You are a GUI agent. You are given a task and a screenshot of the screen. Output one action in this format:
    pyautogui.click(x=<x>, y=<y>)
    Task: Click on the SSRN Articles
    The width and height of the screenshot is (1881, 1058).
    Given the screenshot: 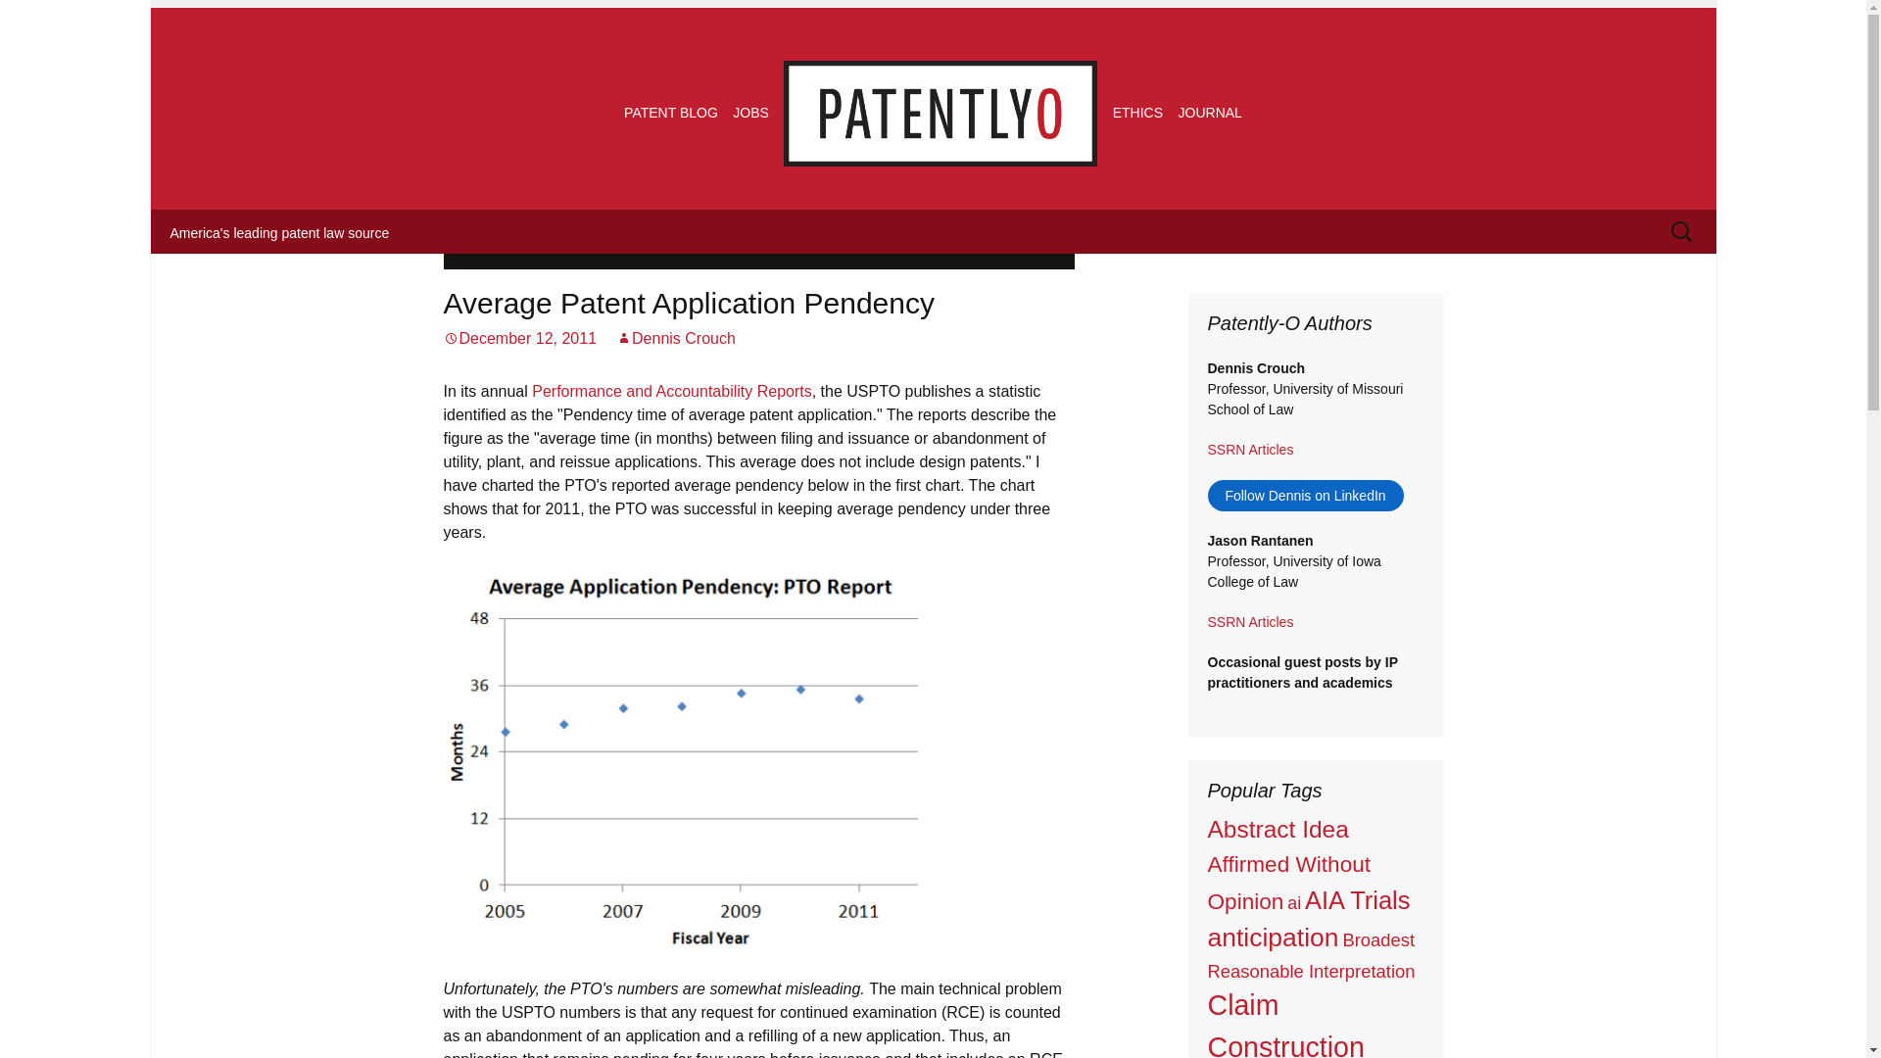 What is the action you would take?
    pyautogui.click(x=1250, y=621)
    